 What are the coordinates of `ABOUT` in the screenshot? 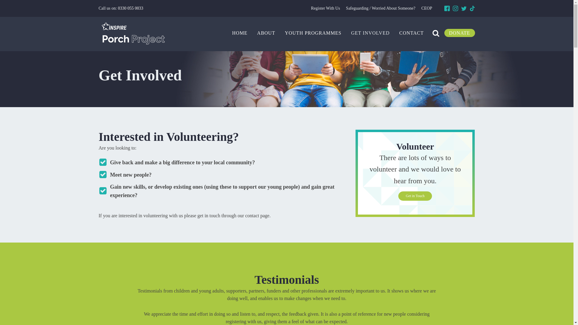 It's located at (266, 33).